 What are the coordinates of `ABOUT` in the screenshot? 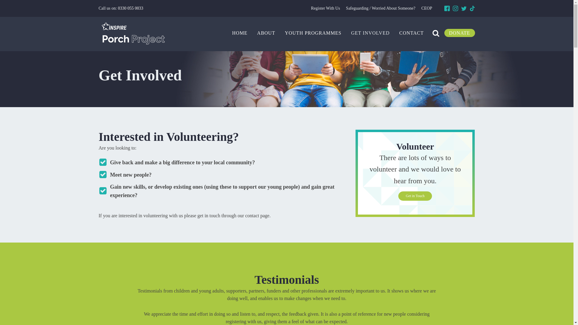 It's located at (266, 33).